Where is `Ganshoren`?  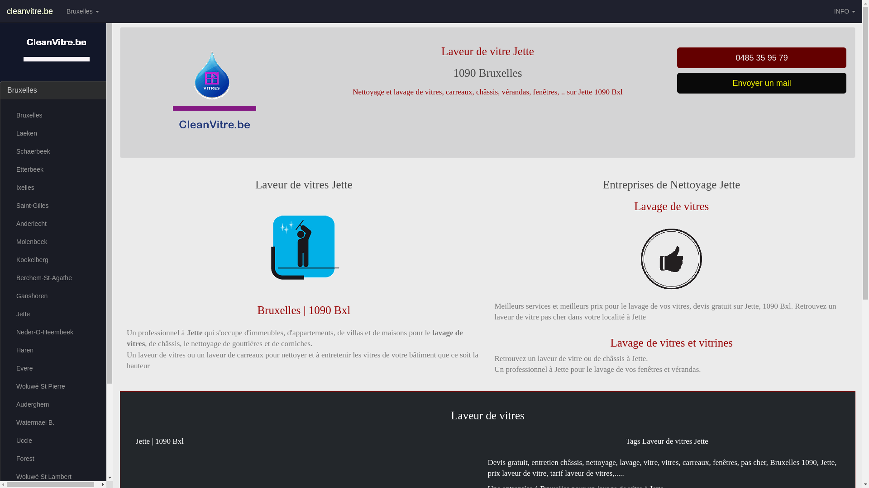 Ganshoren is located at coordinates (57, 296).